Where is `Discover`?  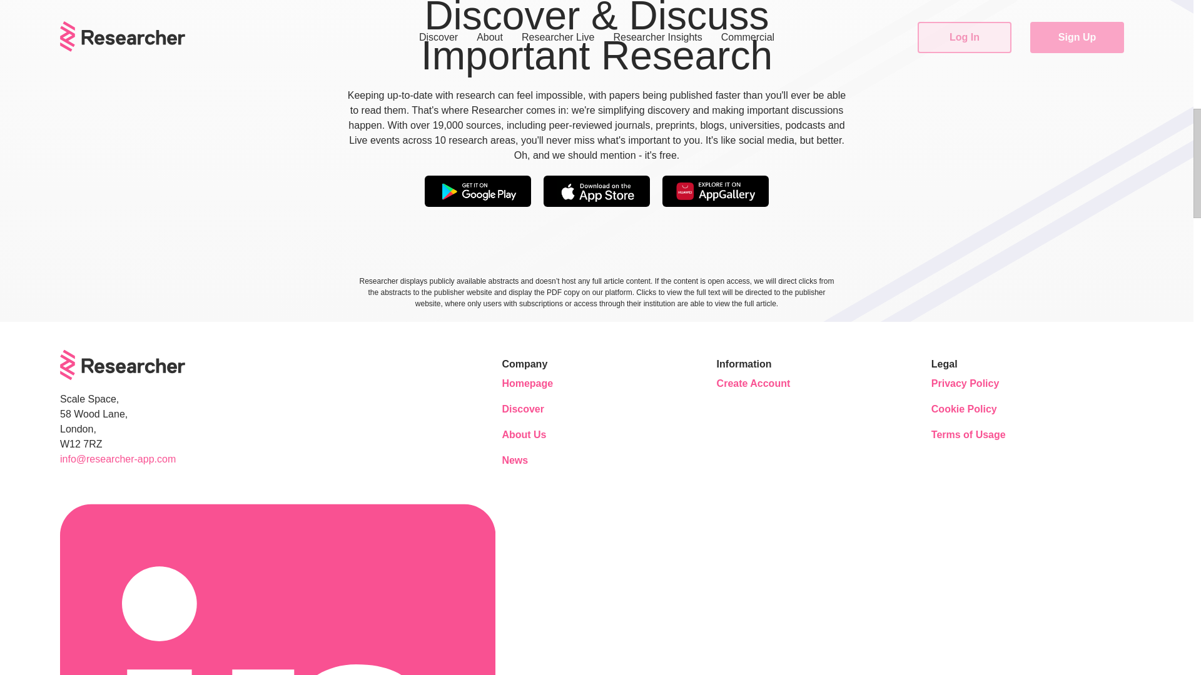
Discover is located at coordinates (539, 409).